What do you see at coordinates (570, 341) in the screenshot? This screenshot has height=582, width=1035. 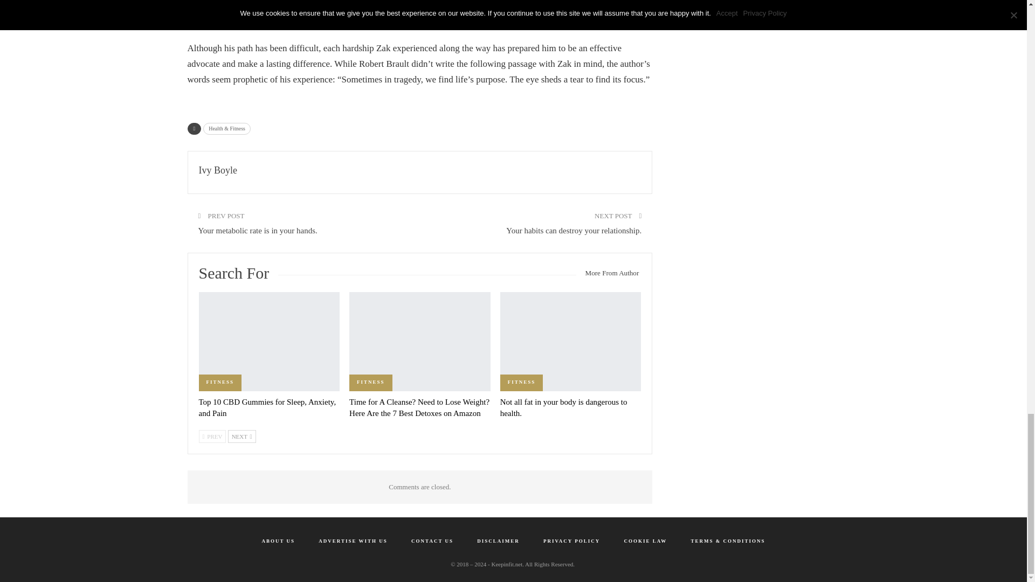 I see `Not all fat in your body is dangerous to health.` at bounding box center [570, 341].